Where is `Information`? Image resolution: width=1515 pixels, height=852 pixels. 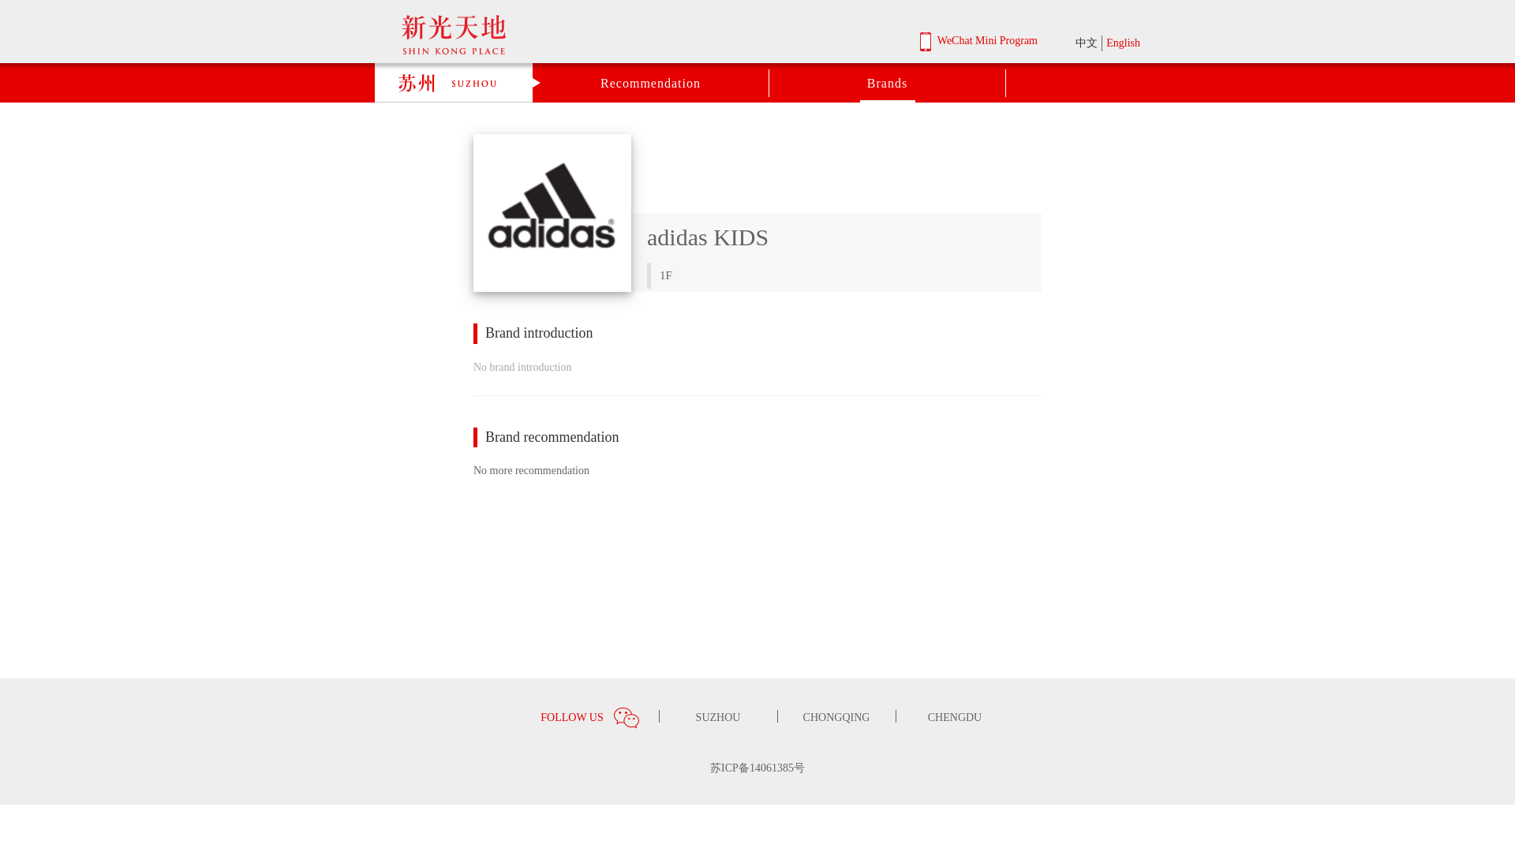 Information is located at coordinates (651, 110).